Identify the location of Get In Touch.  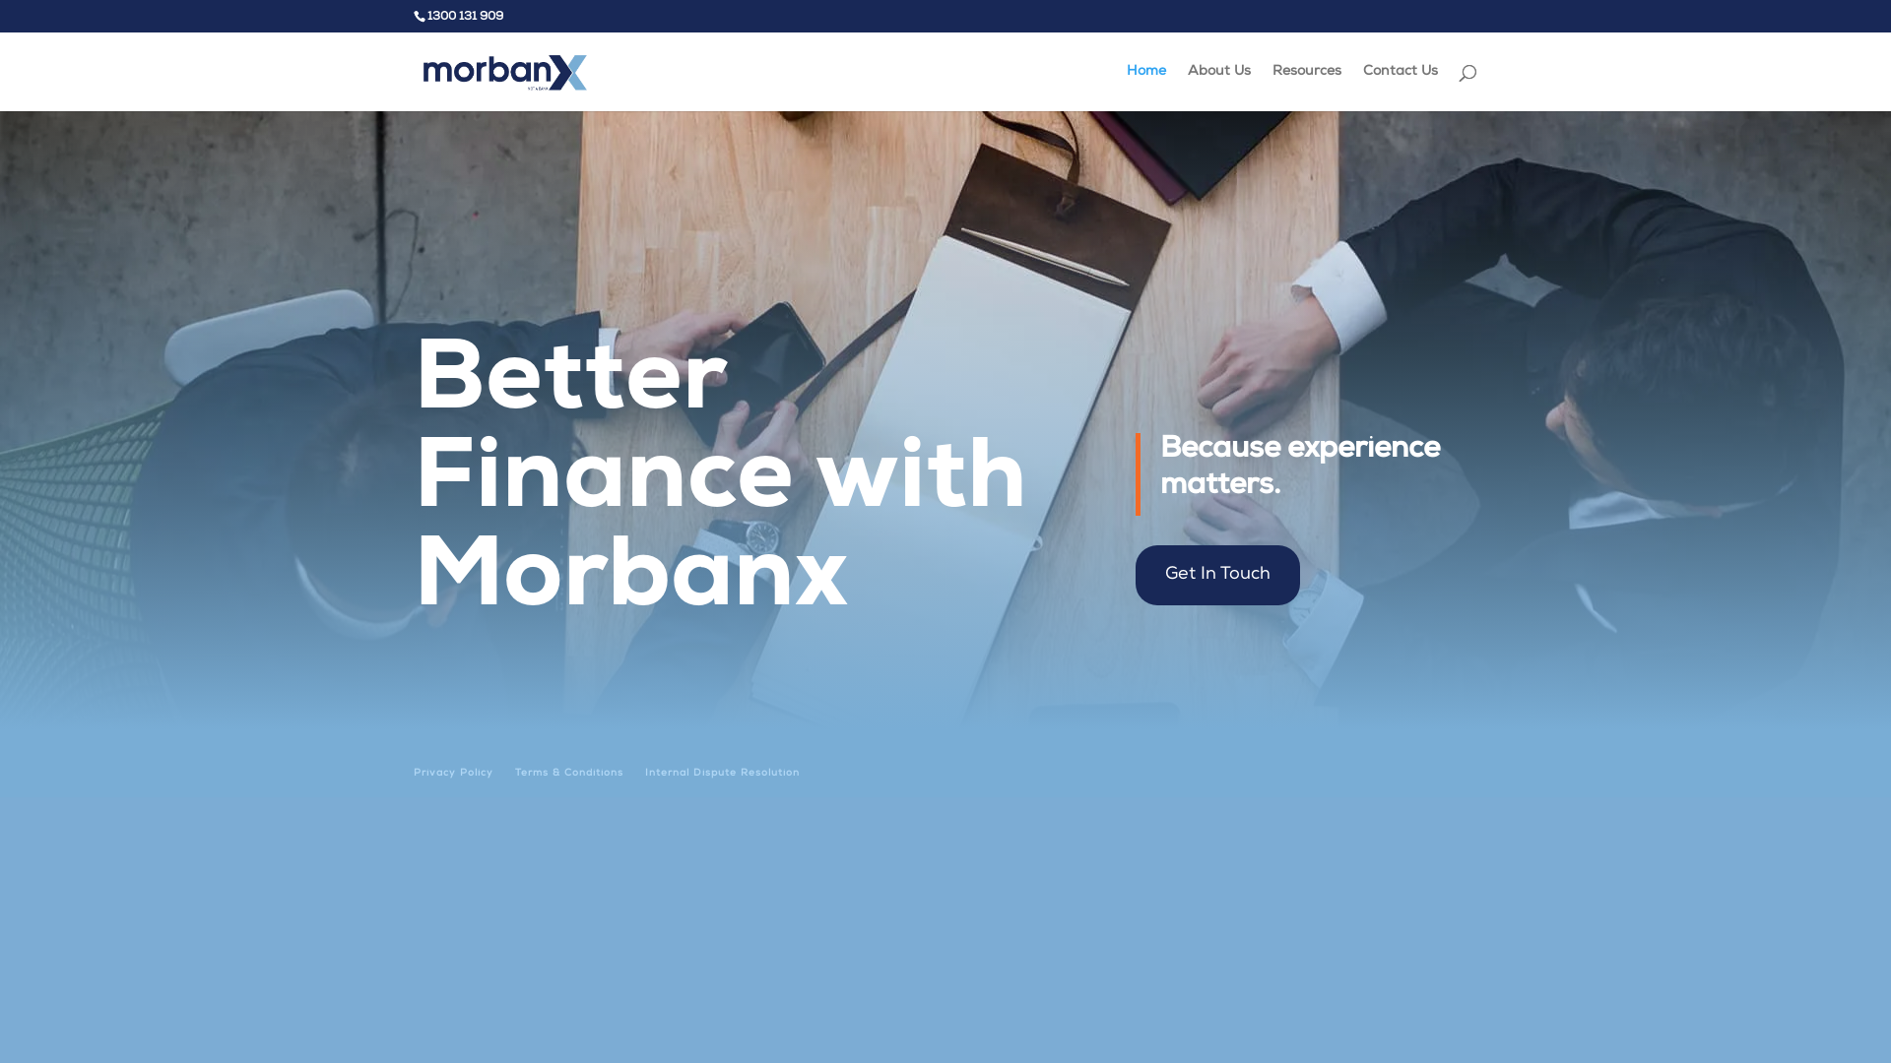
(1217, 575).